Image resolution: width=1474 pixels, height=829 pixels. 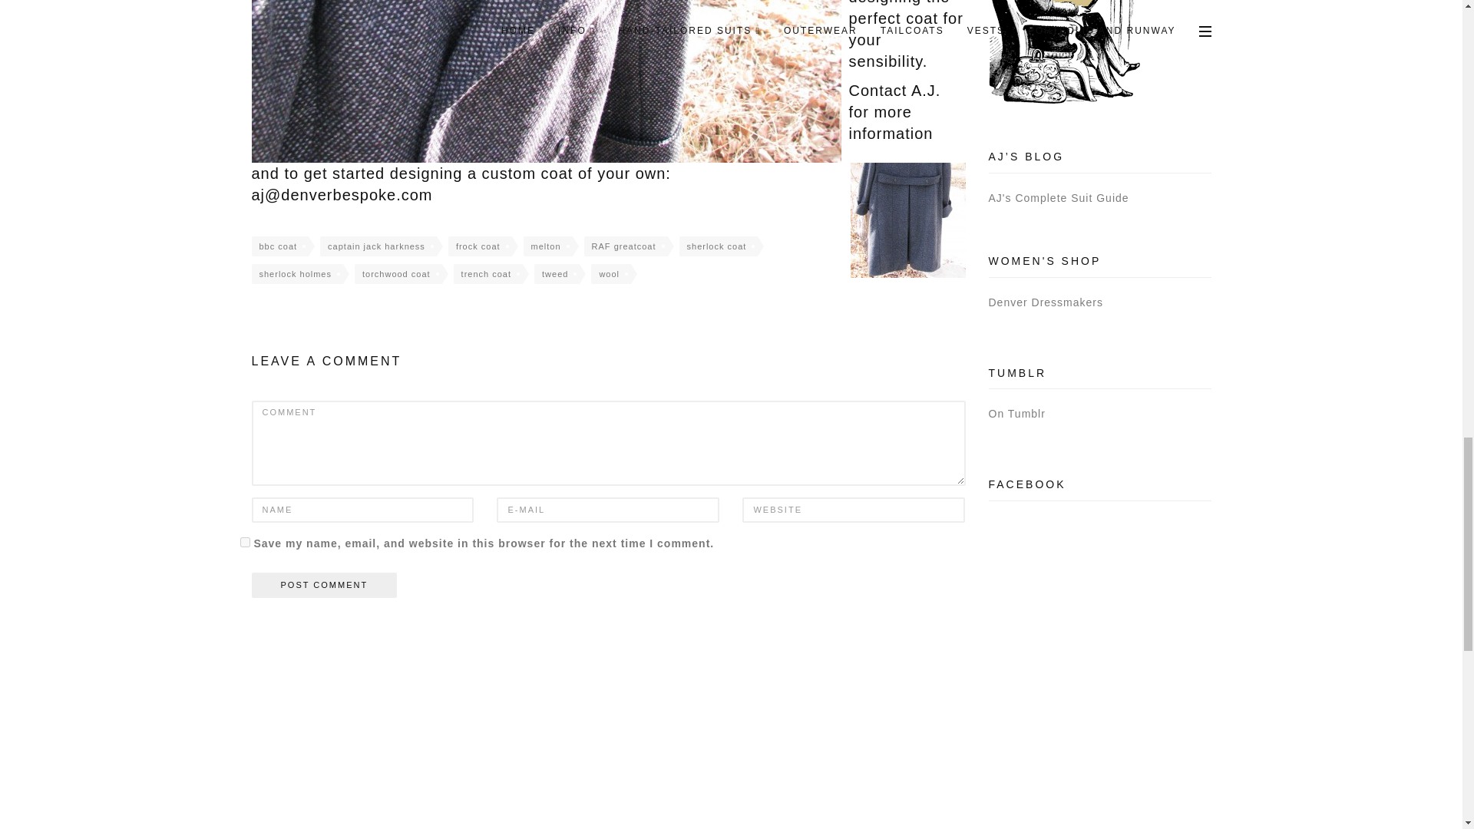 I want to click on Post Comment, so click(x=325, y=585).